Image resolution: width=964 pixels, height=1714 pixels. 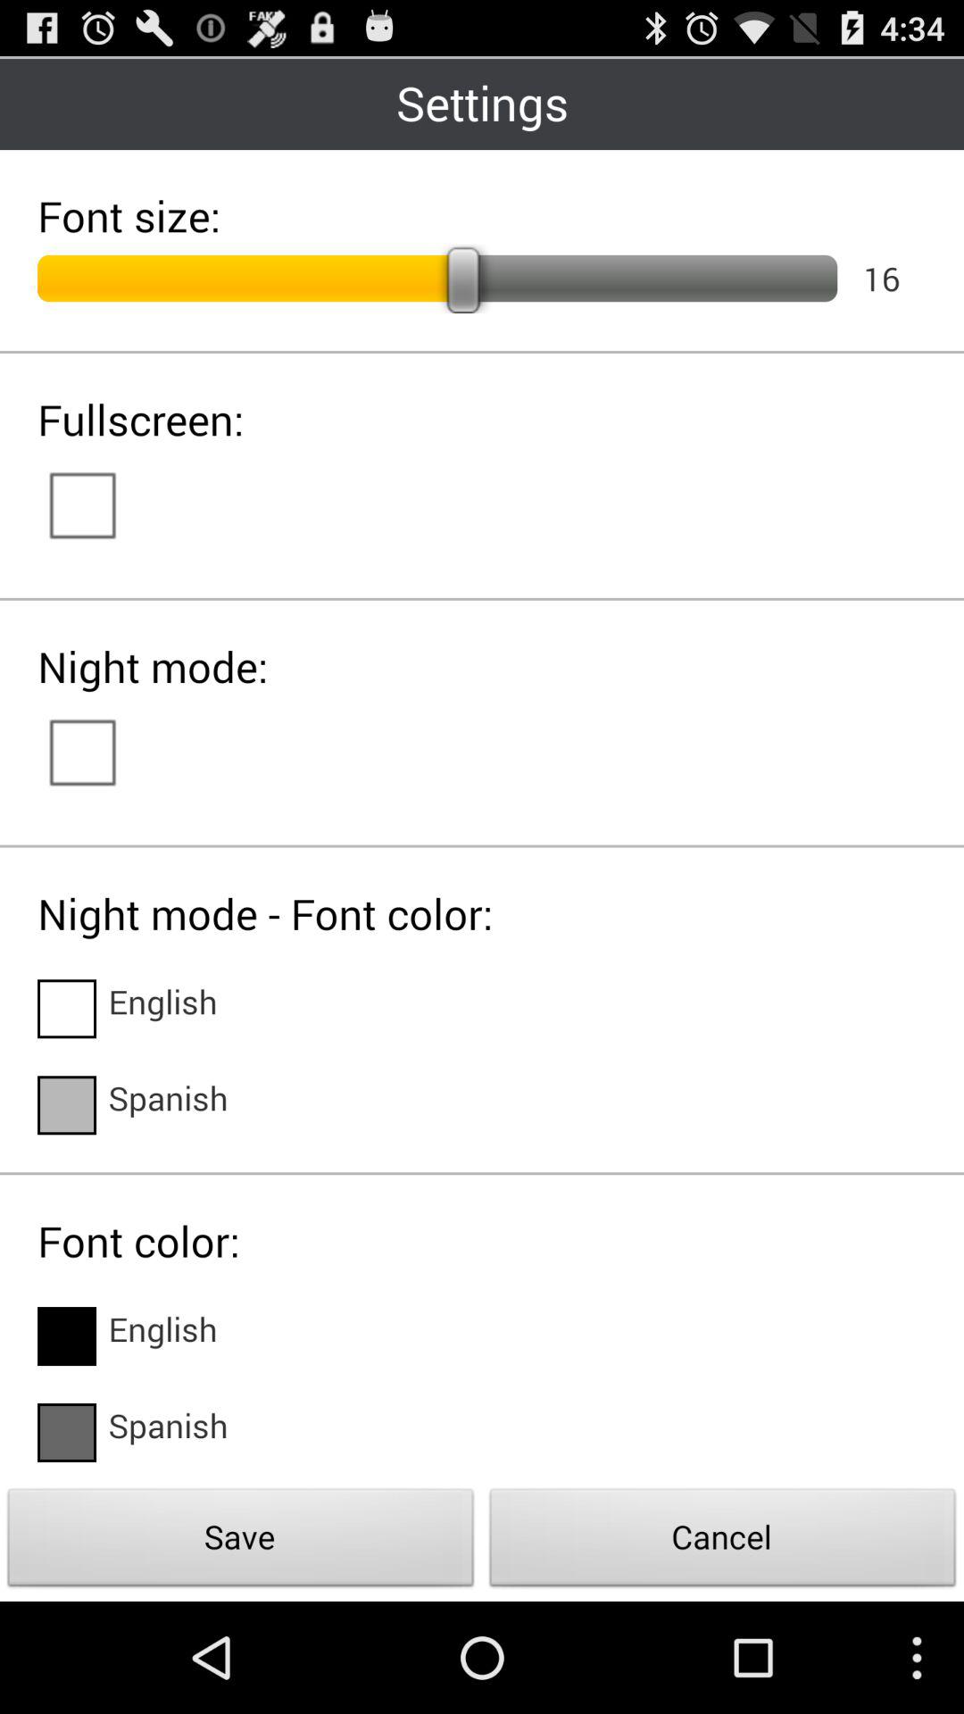 I want to click on select the square box to the left of spanish text below night modefont color text, so click(x=67, y=1105).